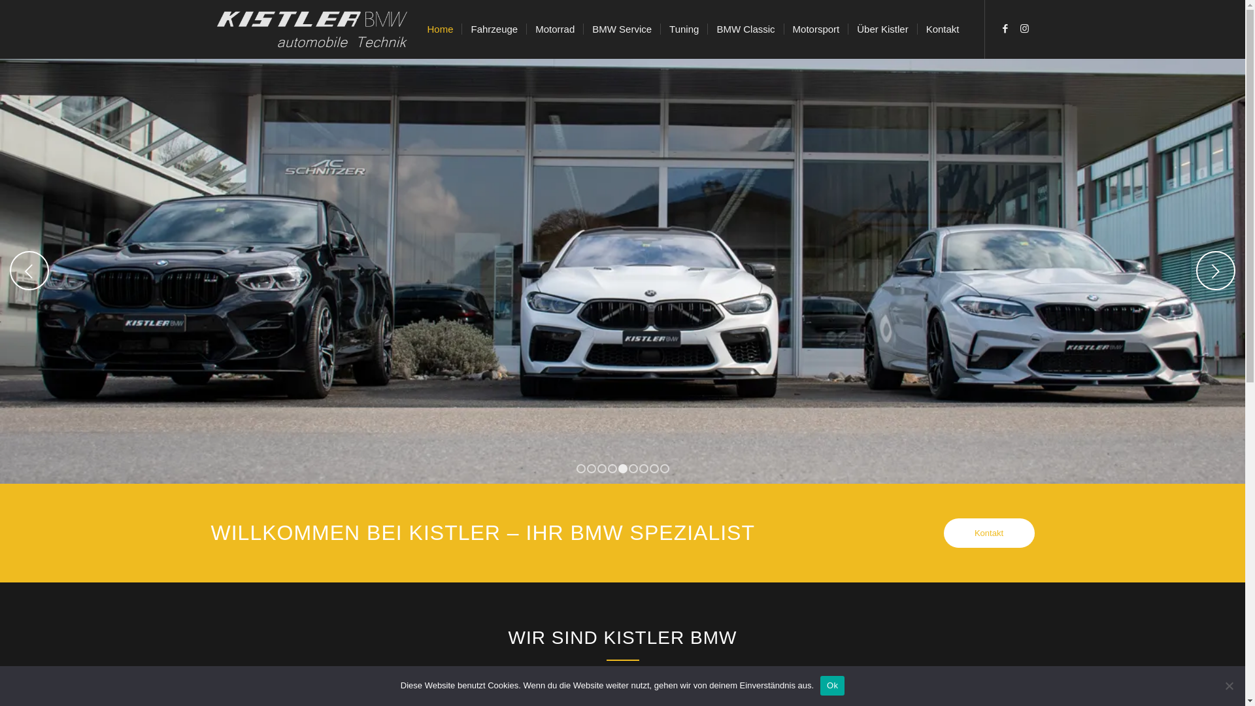 This screenshot has width=1255, height=706. What do you see at coordinates (1005, 29) in the screenshot?
I see `Facebook` at bounding box center [1005, 29].